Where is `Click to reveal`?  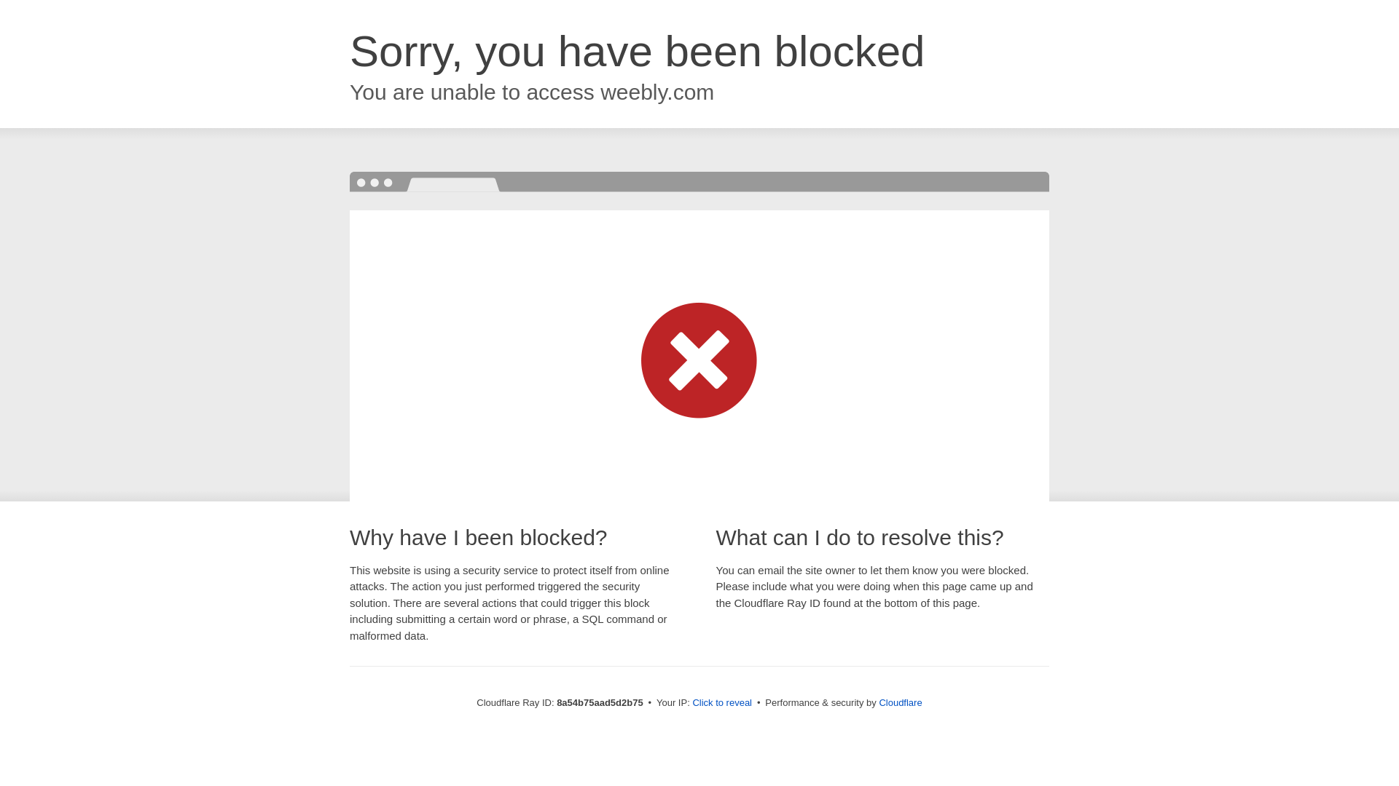 Click to reveal is located at coordinates (722, 703).